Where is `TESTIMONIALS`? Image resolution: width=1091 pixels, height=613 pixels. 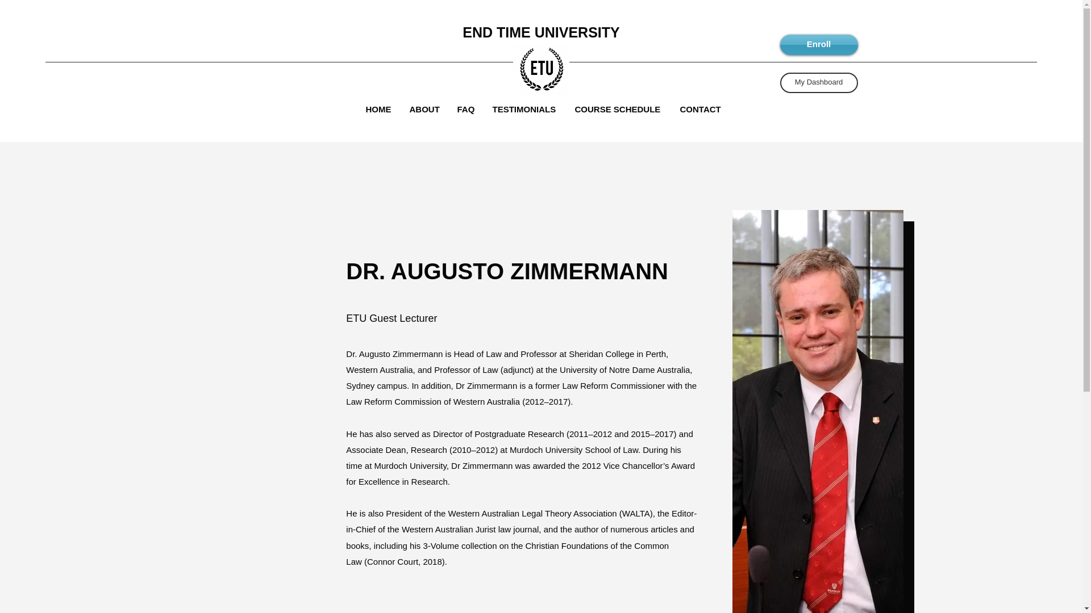 TESTIMONIALS is located at coordinates (527, 108).